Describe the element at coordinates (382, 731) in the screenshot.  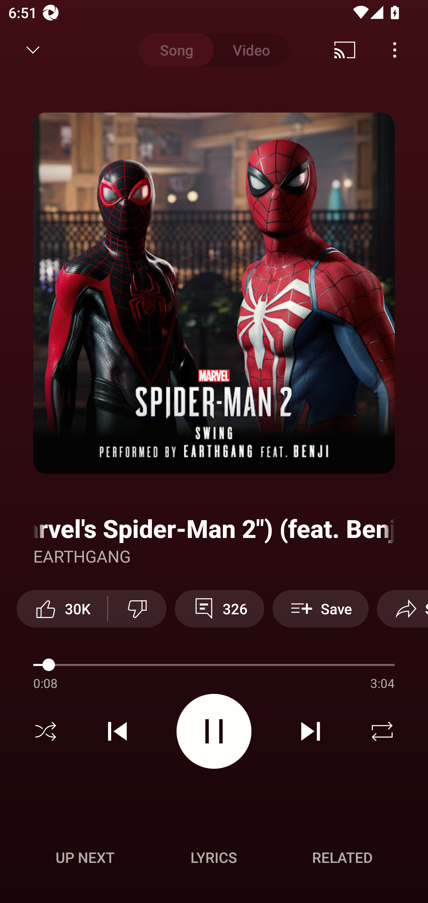
I see `Repeat off` at that location.